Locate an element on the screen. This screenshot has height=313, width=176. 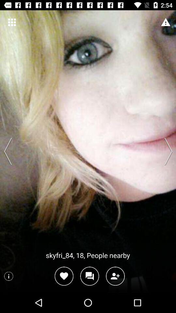
add as your friend is located at coordinates (115, 276).